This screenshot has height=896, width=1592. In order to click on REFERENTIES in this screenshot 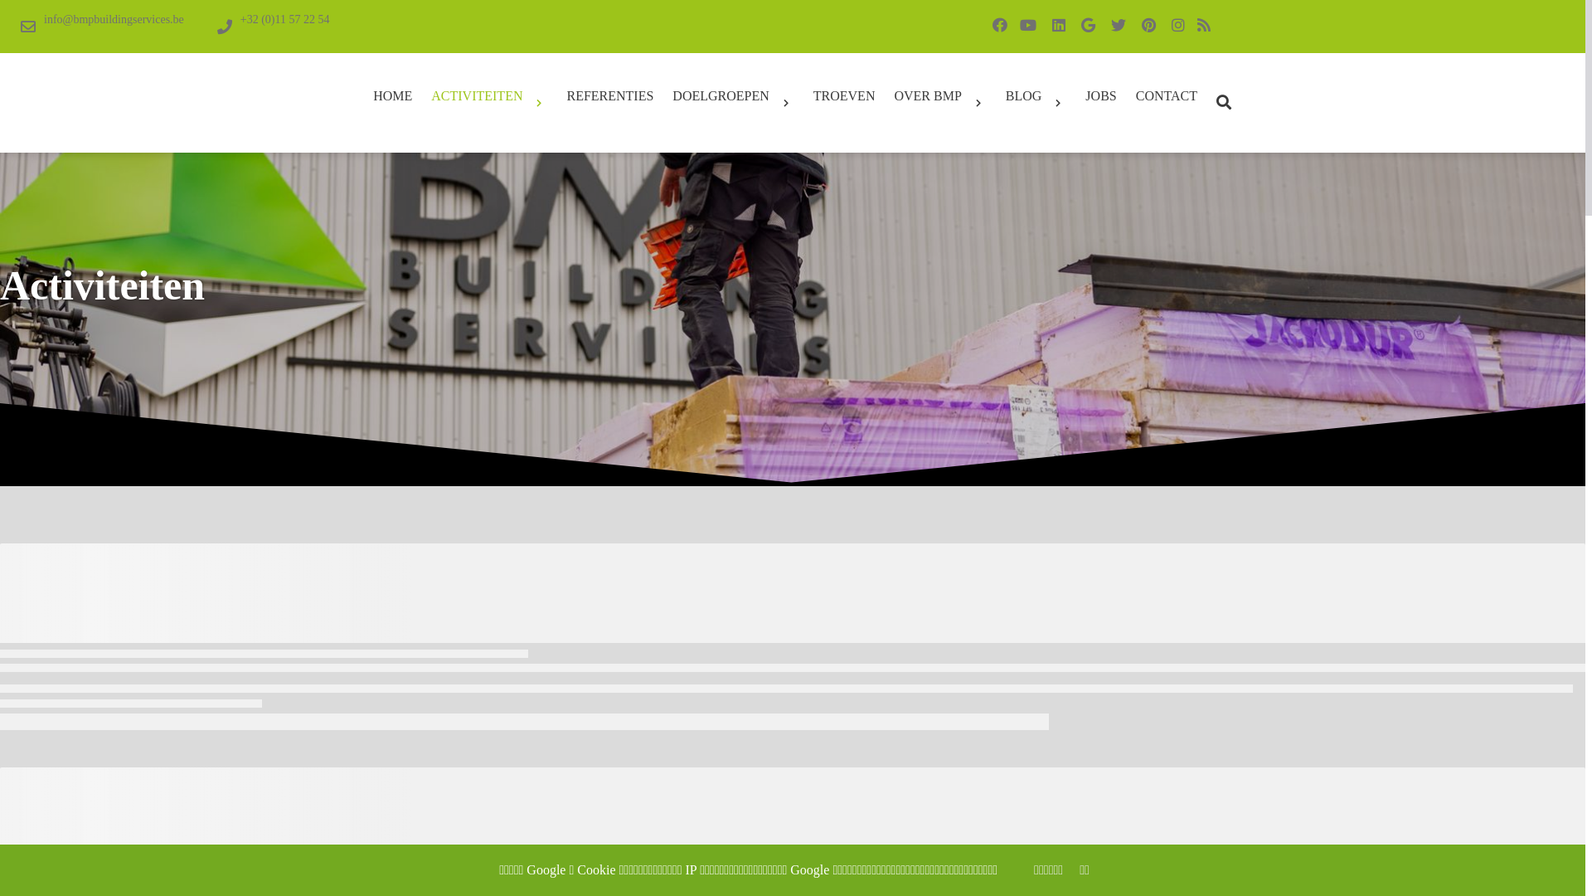, I will do `click(610, 96)`.